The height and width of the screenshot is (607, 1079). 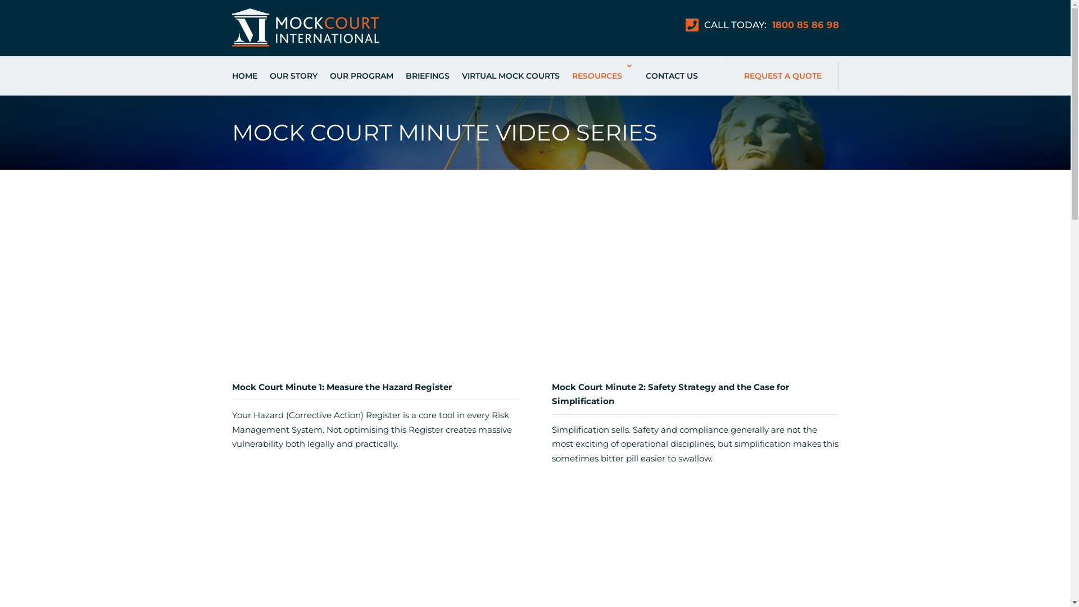 What do you see at coordinates (293, 76) in the screenshot?
I see `OUR STORY` at bounding box center [293, 76].